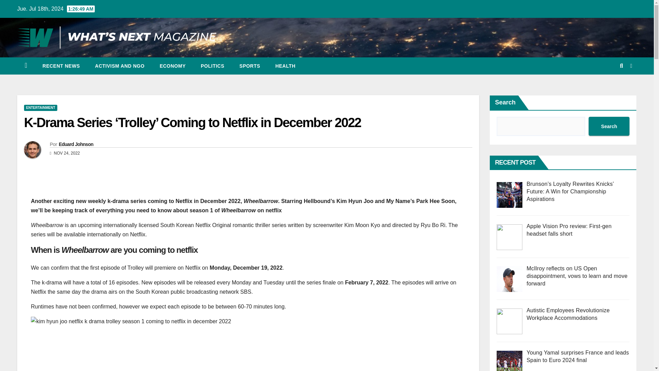 The image size is (659, 371). Describe the element at coordinates (250, 66) in the screenshot. I see `SPORTS` at that location.